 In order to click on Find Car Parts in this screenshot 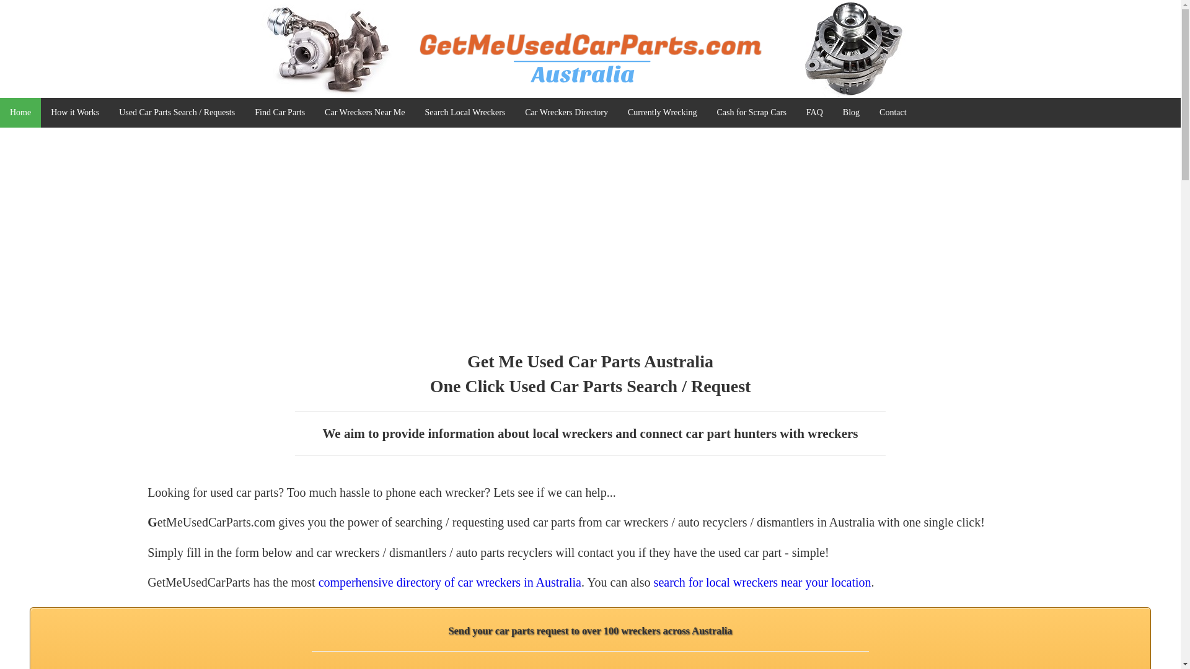, I will do `click(280, 113)`.